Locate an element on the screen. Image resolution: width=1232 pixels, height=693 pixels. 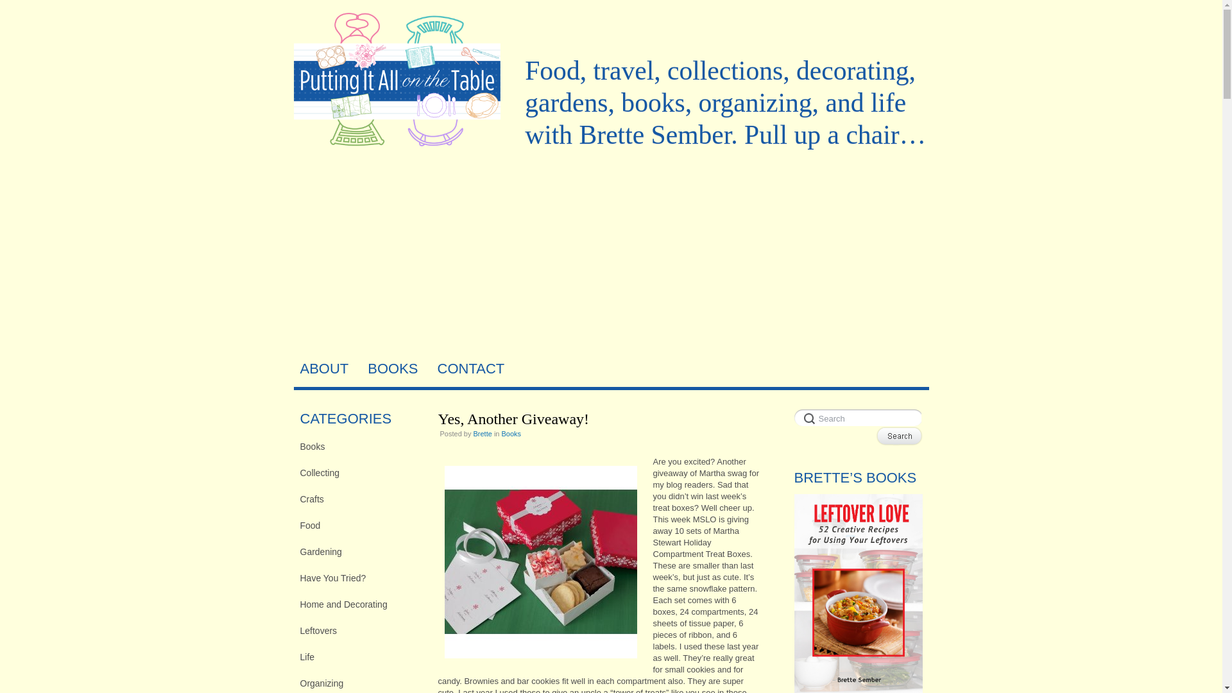
Brette is located at coordinates (483, 433).